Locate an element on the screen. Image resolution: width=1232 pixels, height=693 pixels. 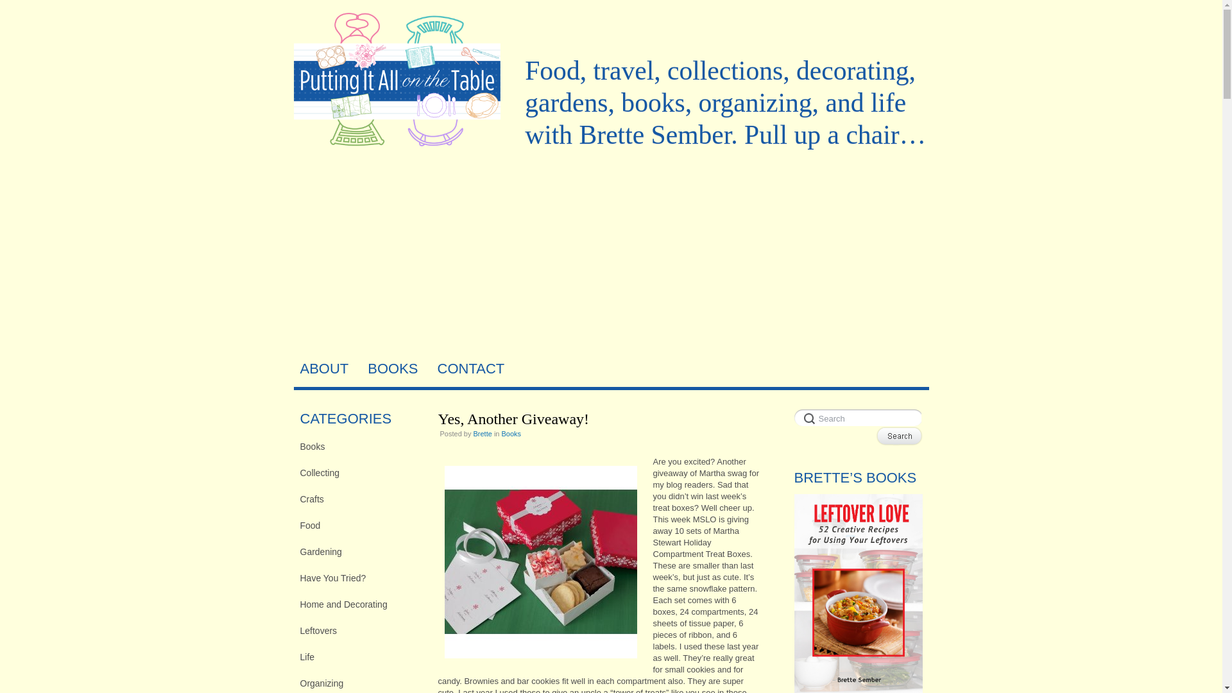
Brette is located at coordinates (483, 433).